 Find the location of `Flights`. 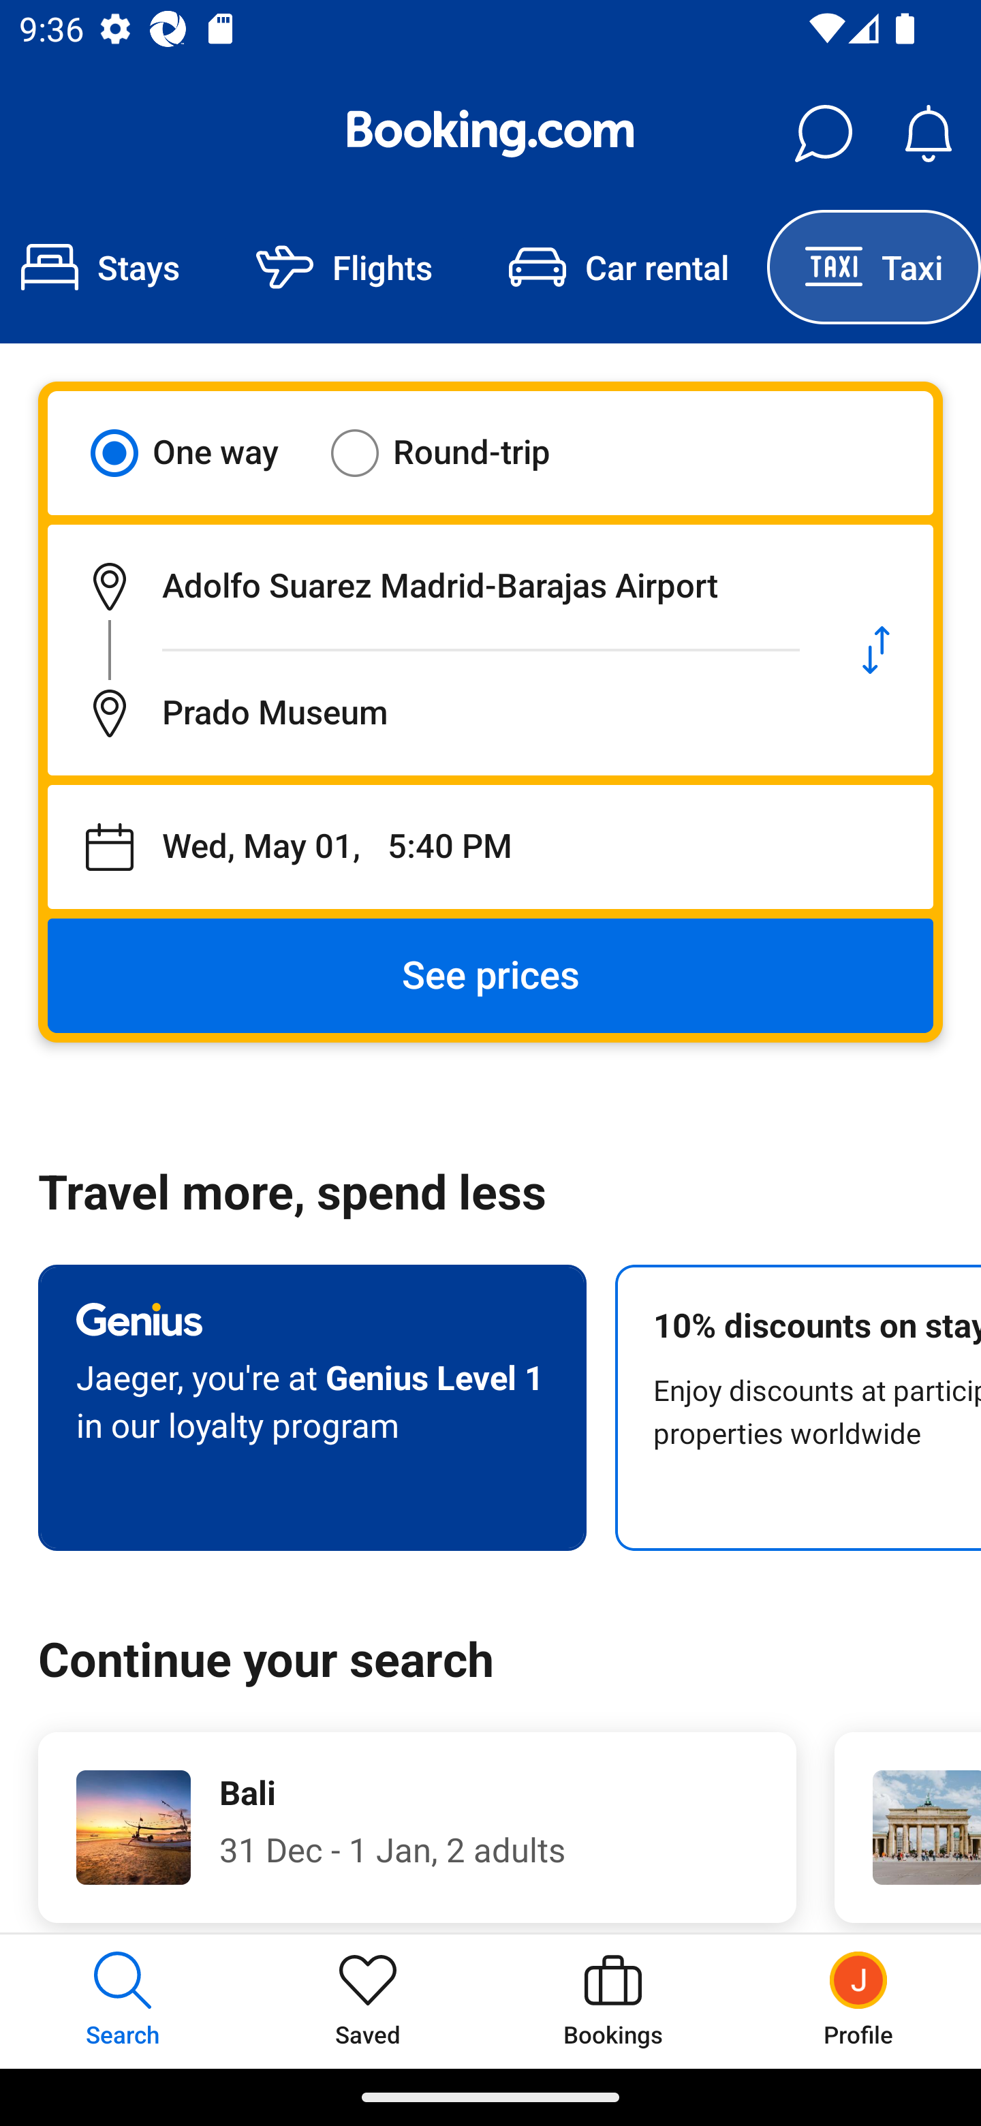

Flights is located at coordinates (344, 267).